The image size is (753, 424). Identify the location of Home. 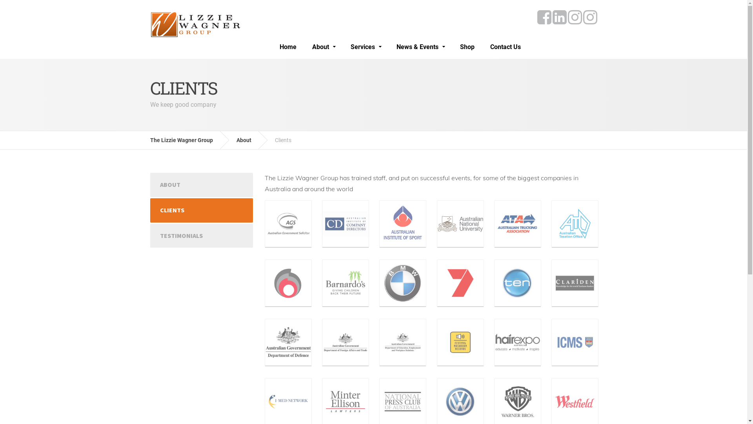
(288, 47).